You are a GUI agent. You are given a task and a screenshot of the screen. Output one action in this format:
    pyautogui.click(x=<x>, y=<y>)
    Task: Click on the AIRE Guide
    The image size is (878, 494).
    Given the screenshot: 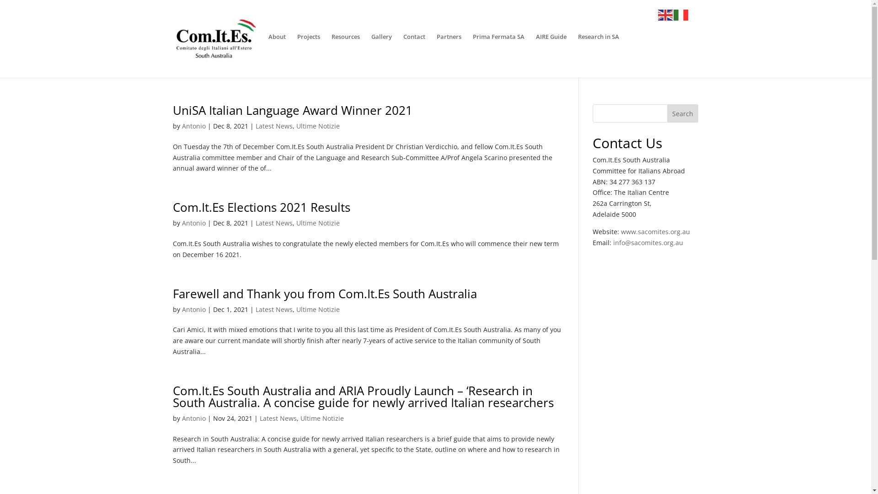 What is the action you would take?
    pyautogui.click(x=551, y=54)
    